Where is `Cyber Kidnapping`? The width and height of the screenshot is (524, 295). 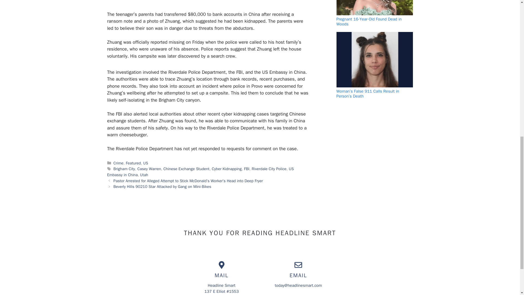 Cyber Kidnapping is located at coordinates (227, 169).